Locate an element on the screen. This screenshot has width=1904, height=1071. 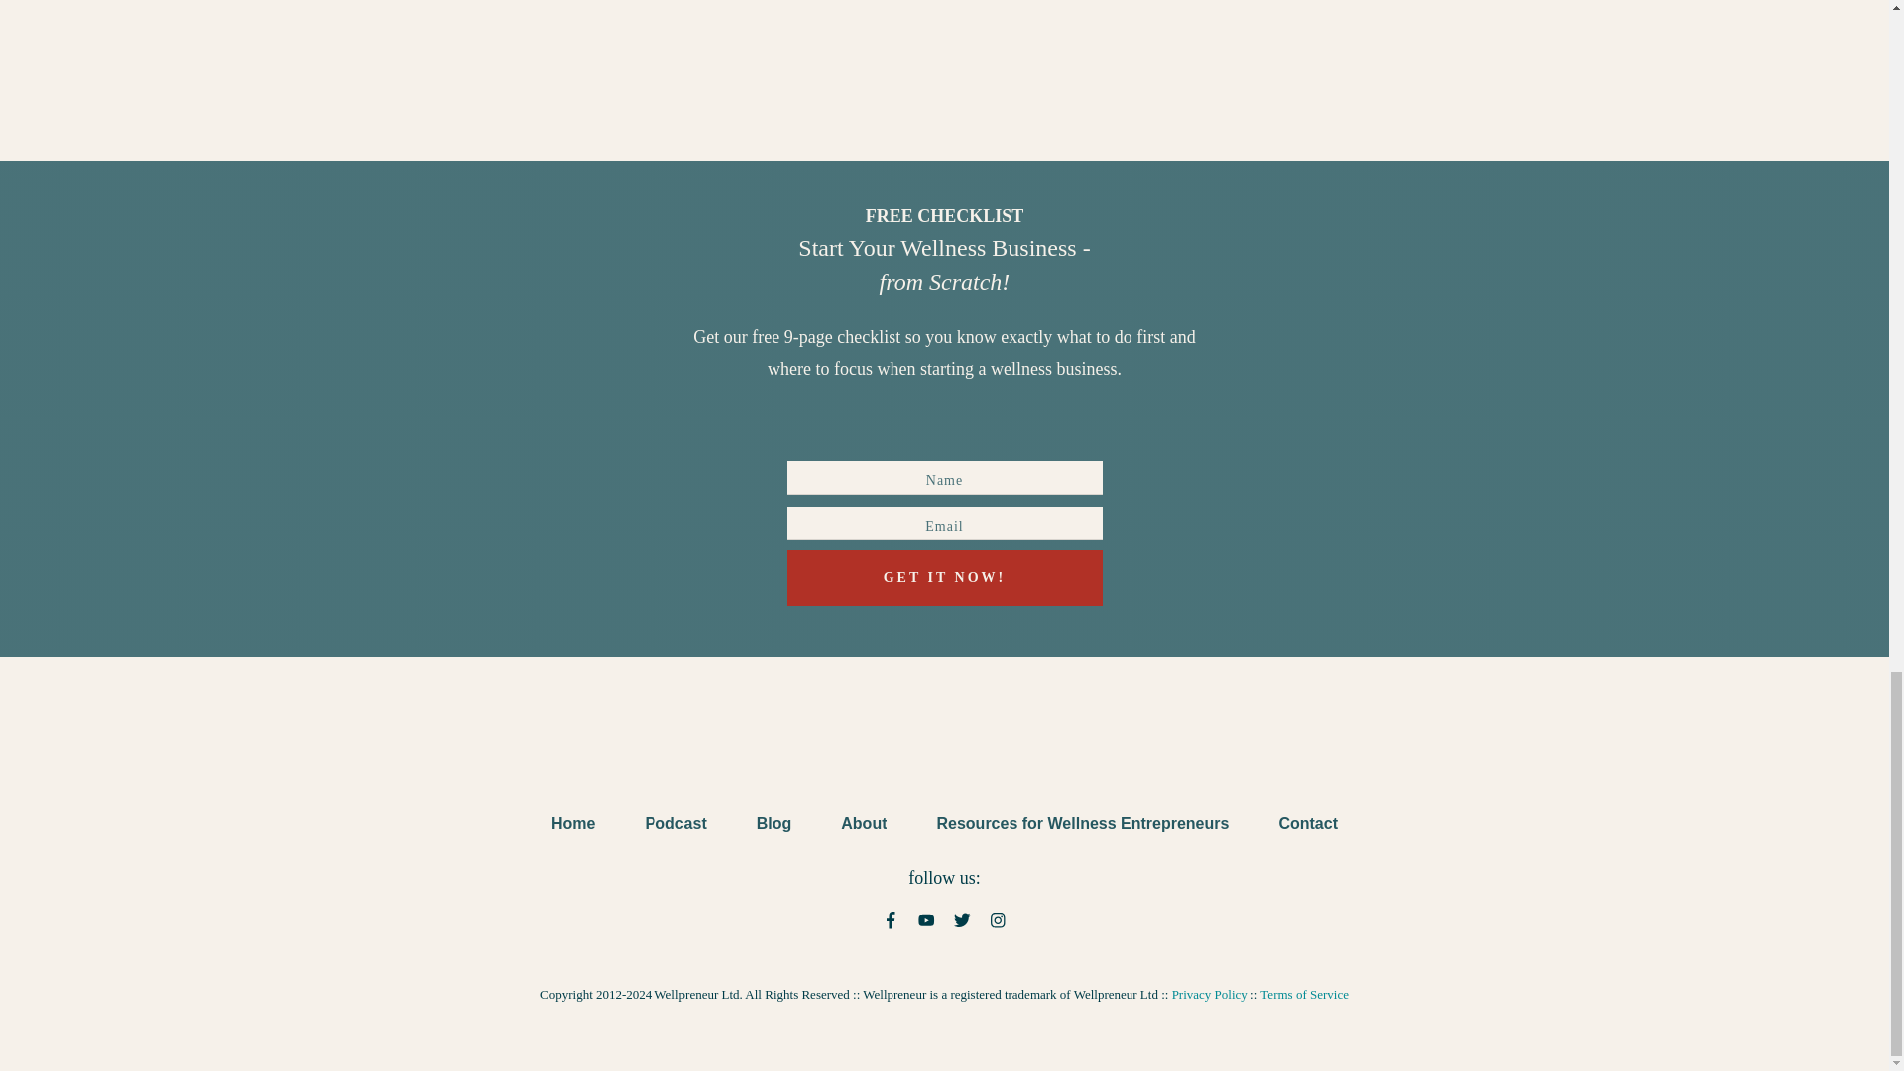
Resources for Wellness Entrepreneurs is located at coordinates (1082, 823).